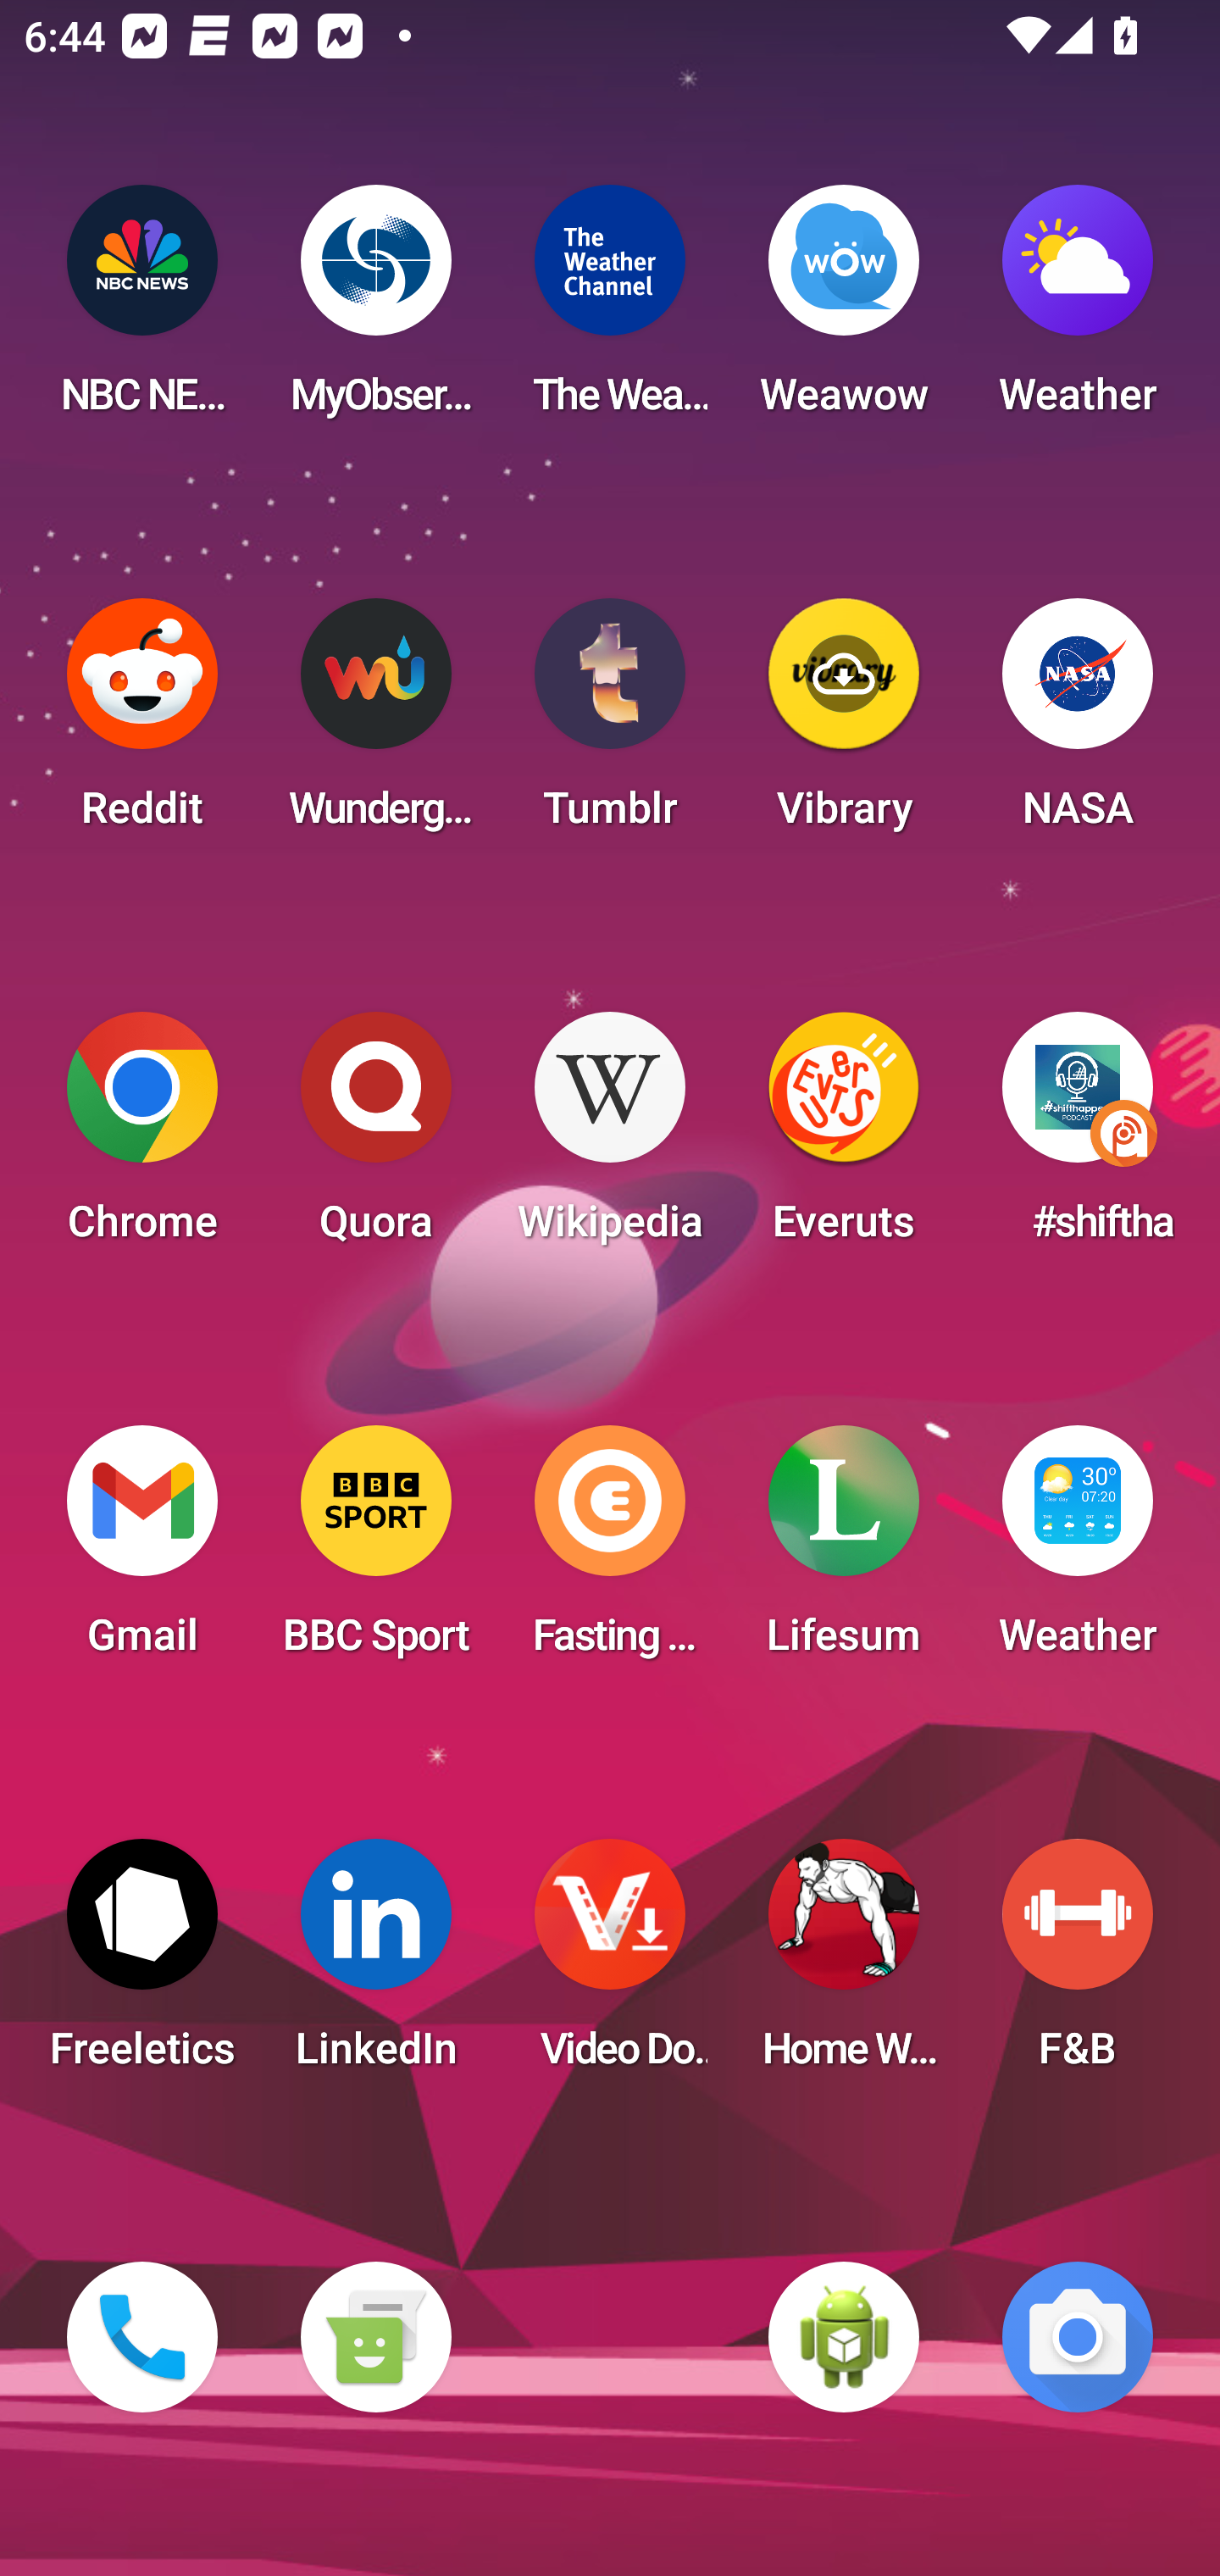 Image resolution: width=1220 pixels, height=2576 pixels. I want to click on Weawow, so click(844, 310).